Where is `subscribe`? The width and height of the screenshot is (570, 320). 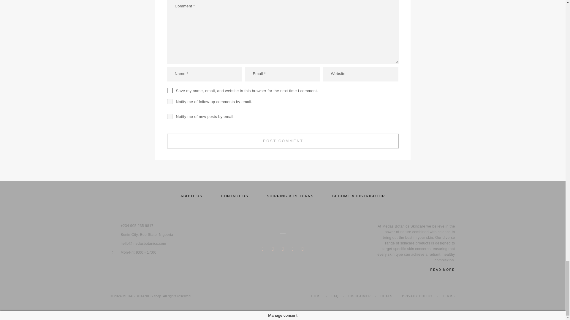 subscribe is located at coordinates (169, 101).